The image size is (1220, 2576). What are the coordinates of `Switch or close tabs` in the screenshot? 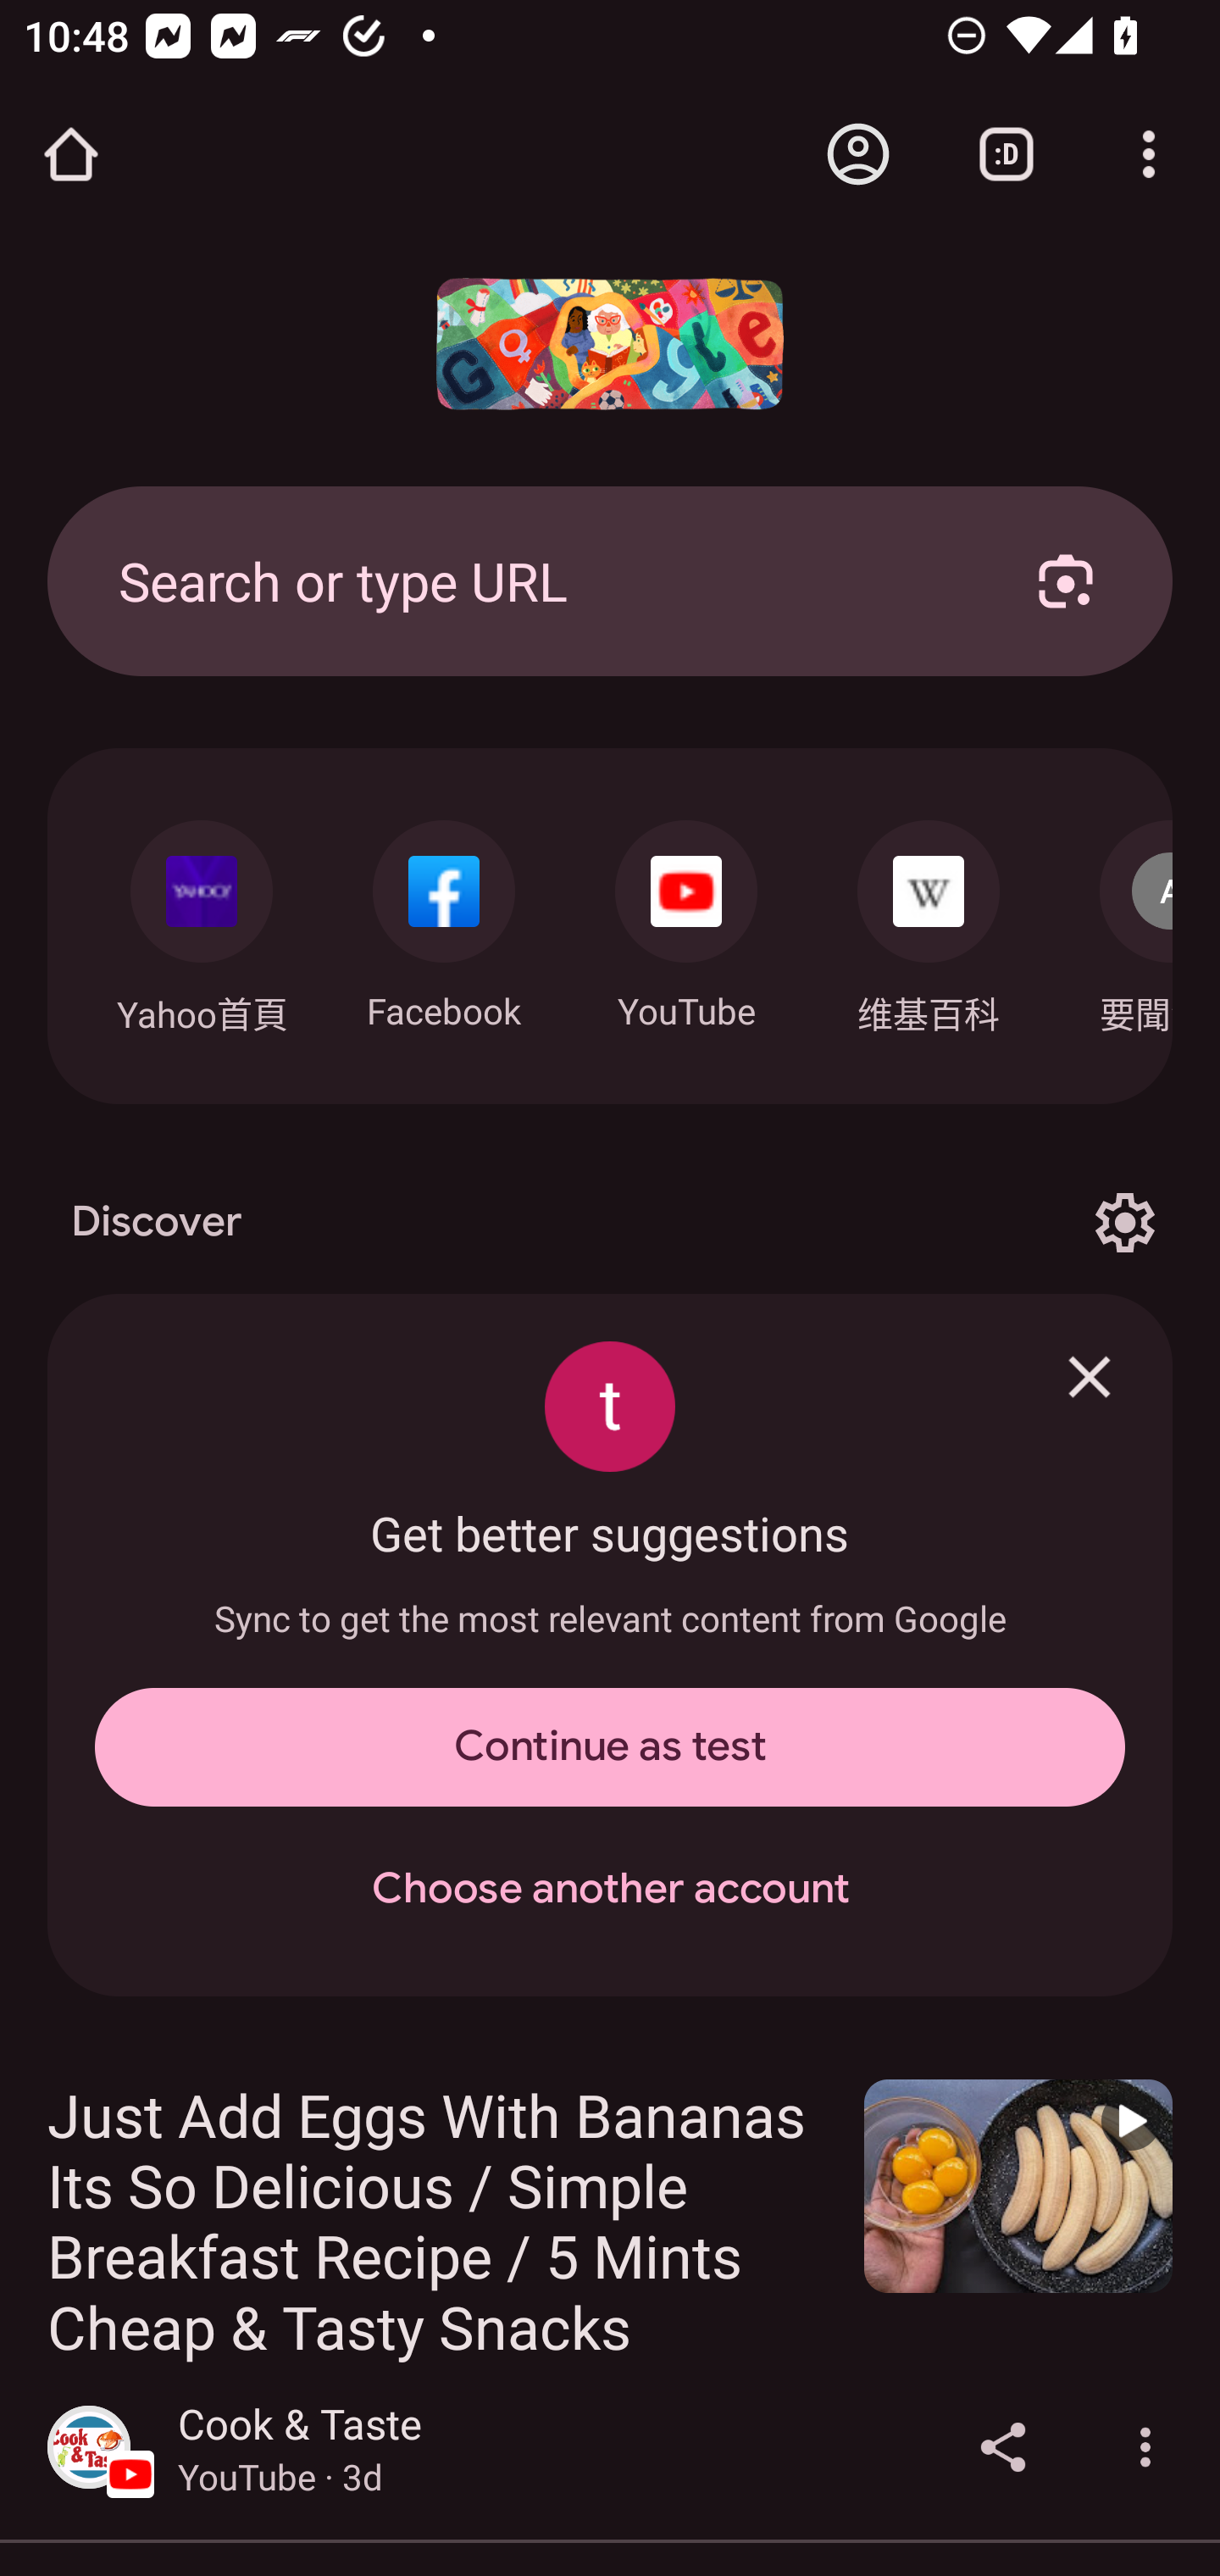 It's located at (1006, 154).